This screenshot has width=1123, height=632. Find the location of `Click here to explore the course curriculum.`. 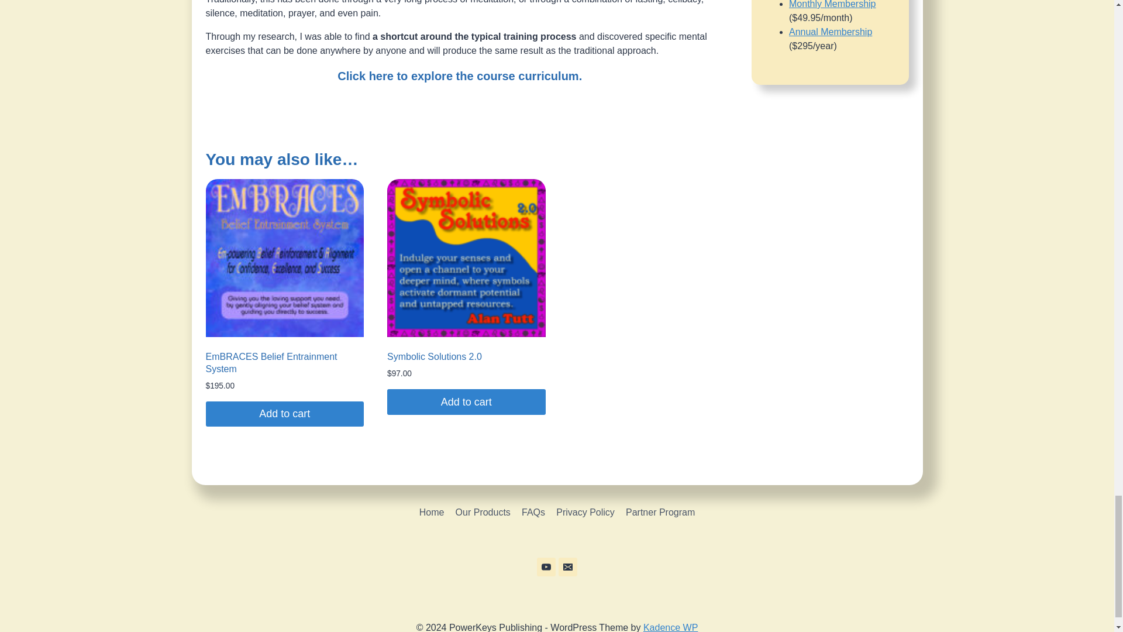

Click here to explore the course curriculum. is located at coordinates (460, 76).